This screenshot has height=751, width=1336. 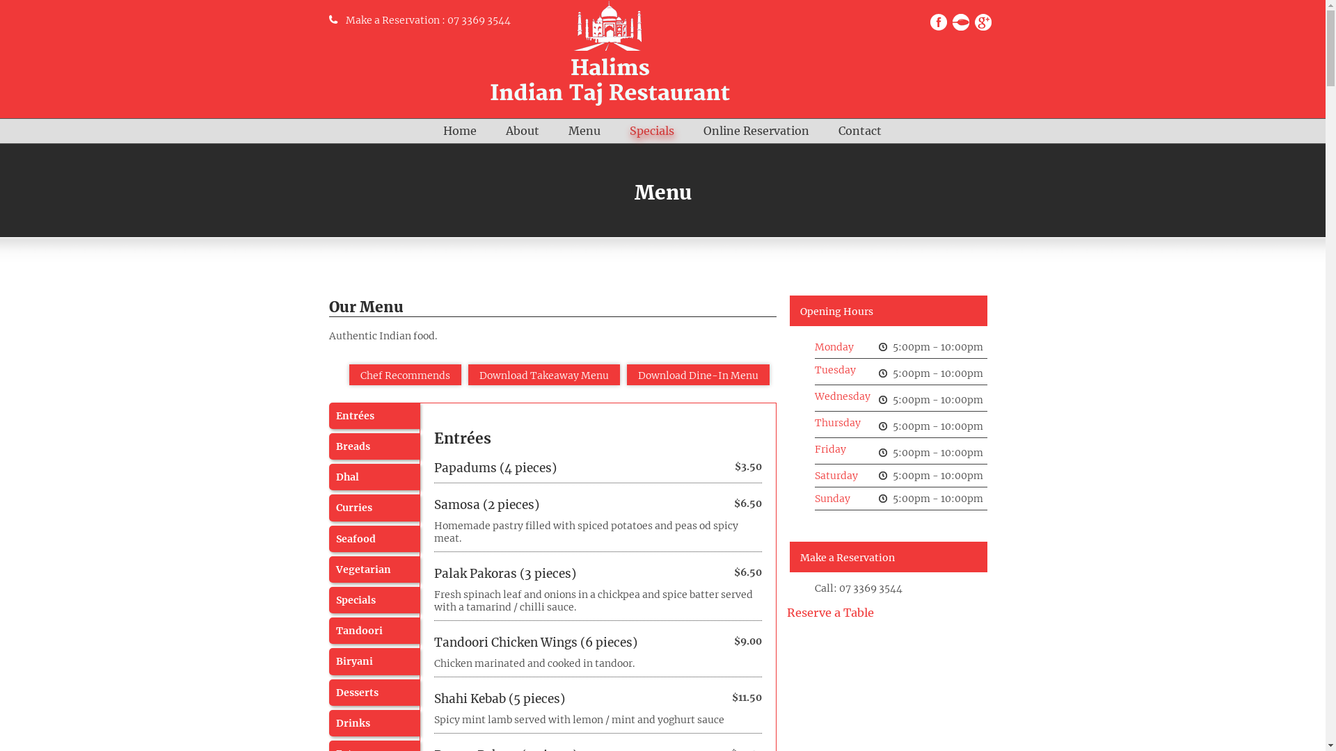 What do you see at coordinates (831, 613) in the screenshot?
I see `Reserve a Table` at bounding box center [831, 613].